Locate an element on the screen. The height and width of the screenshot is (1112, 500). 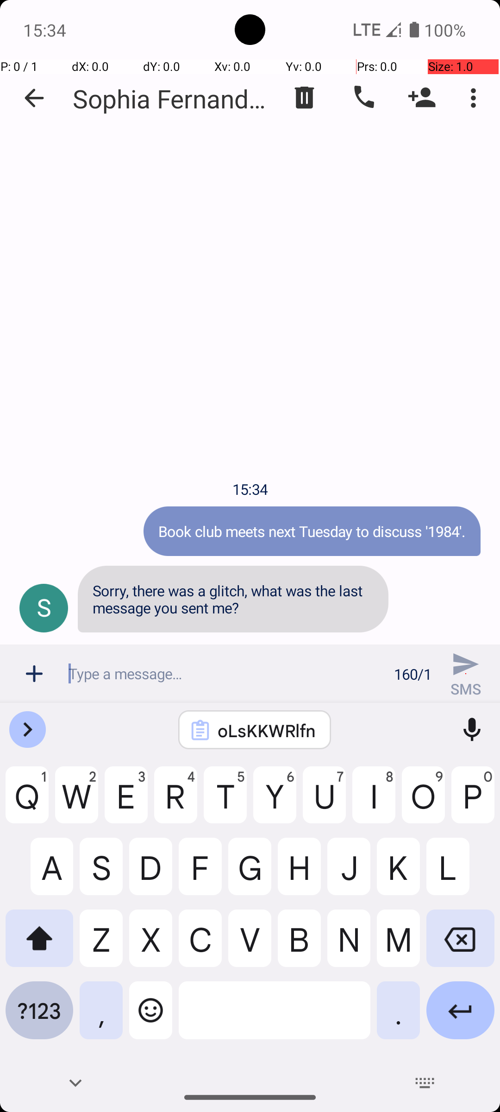
oLsKKWRlfn is located at coordinates (267, 730).